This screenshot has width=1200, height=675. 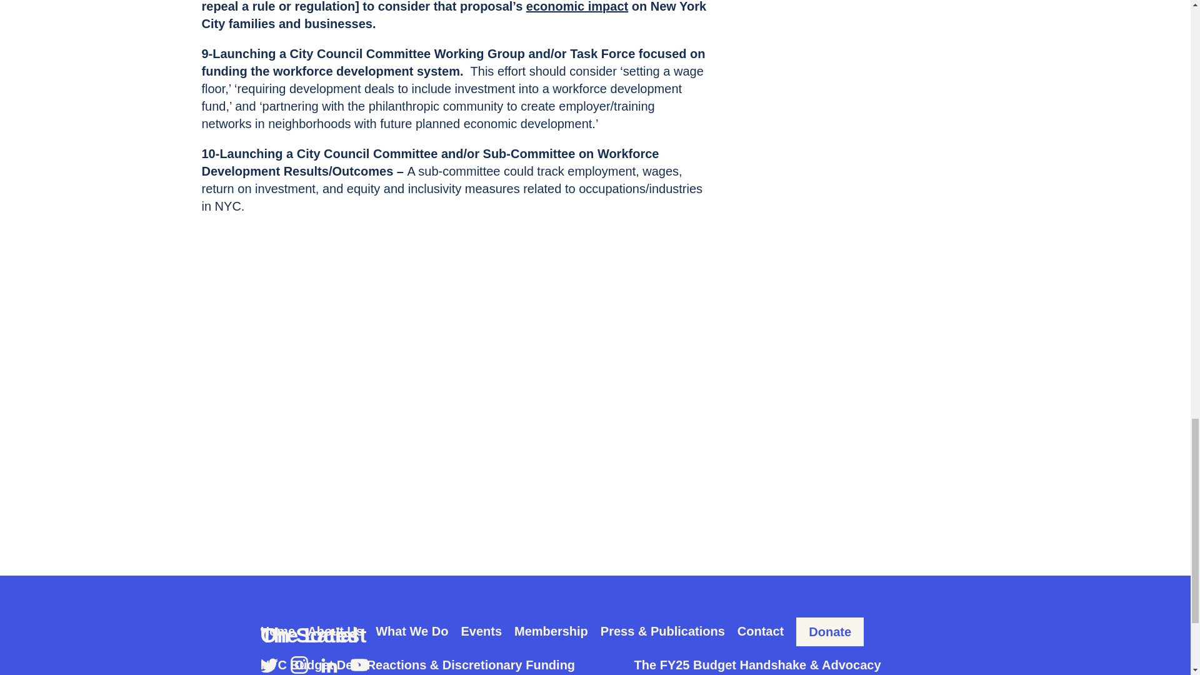 What do you see at coordinates (359, 664) in the screenshot?
I see `YouTube` at bounding box center [359, 664].